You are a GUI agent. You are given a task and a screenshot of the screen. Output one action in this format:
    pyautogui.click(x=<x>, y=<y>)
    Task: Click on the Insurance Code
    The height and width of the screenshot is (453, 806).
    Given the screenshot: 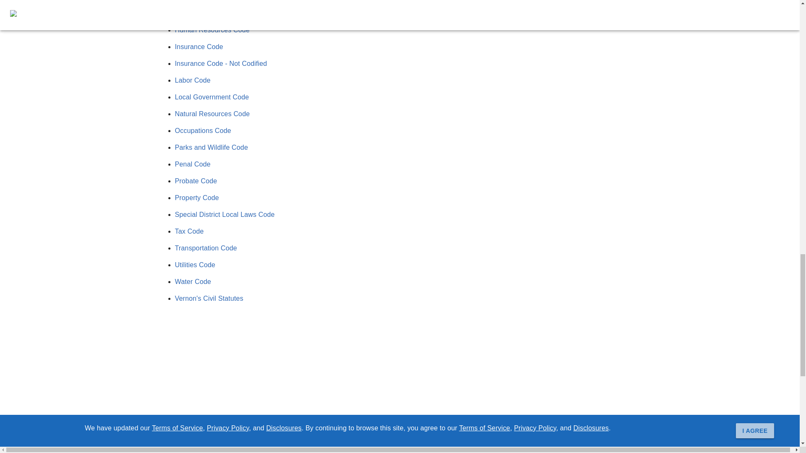 What is the action you would take?
    pyautogui.click(x=199, y=46)
    